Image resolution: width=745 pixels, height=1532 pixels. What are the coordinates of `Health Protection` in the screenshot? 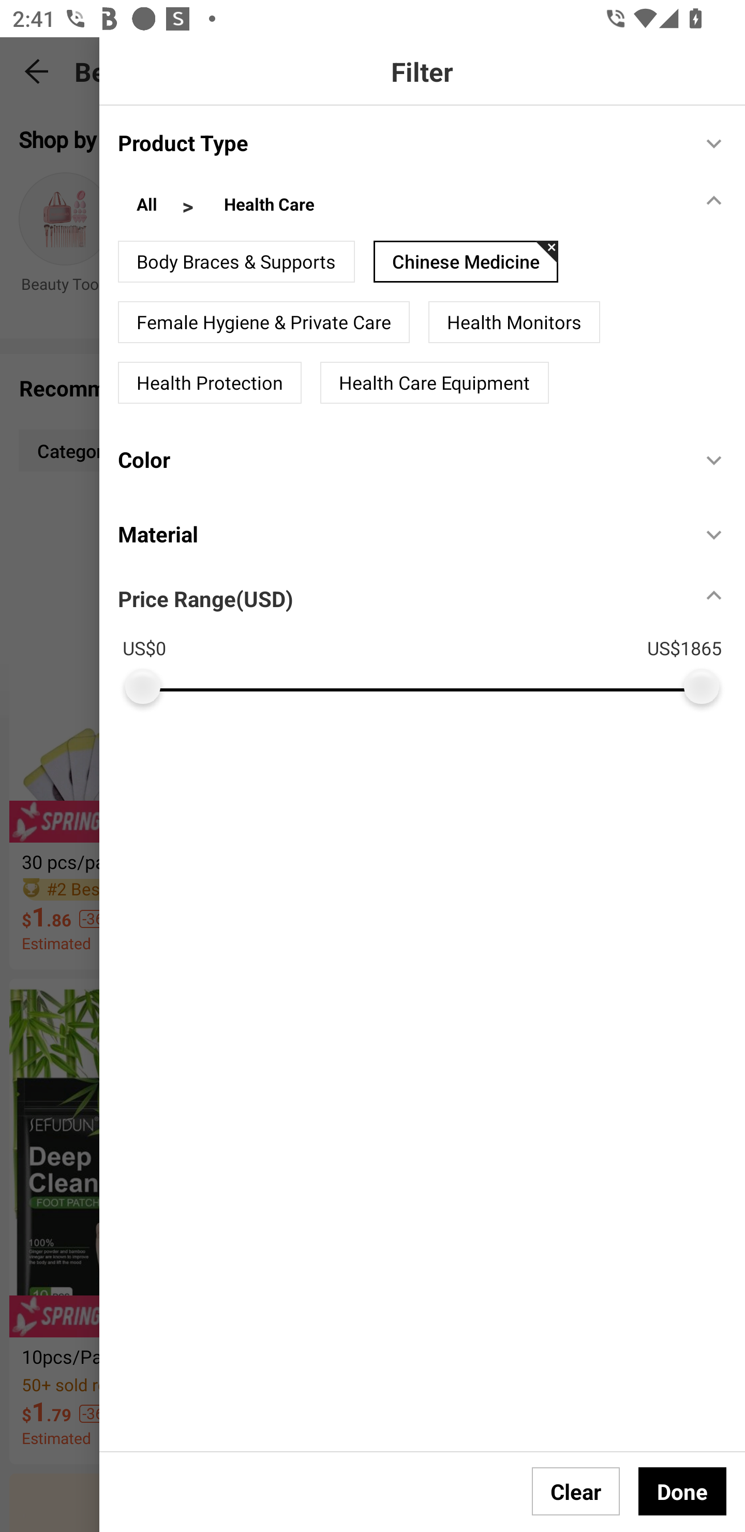 It's located at (210, 383).